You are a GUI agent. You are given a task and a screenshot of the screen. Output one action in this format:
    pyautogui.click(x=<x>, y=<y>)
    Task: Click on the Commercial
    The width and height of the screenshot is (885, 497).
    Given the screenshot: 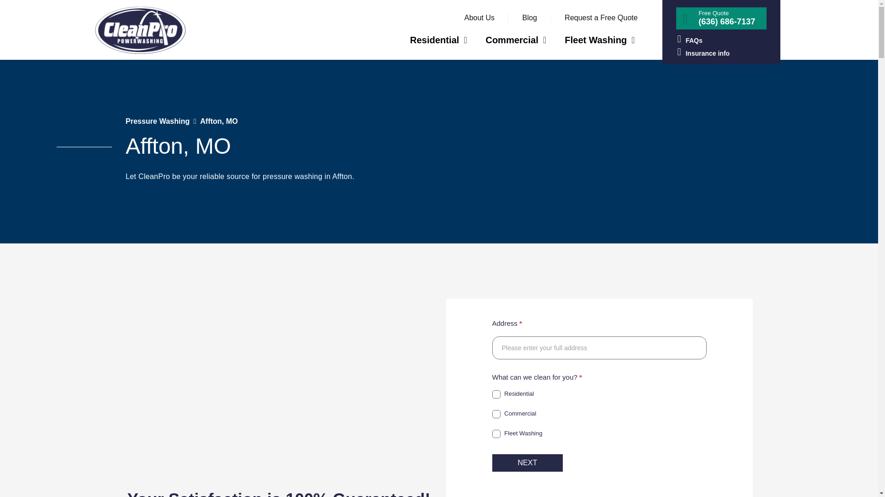 What is the action you would take?
    pyautogui.click(x=496, y=414)
    